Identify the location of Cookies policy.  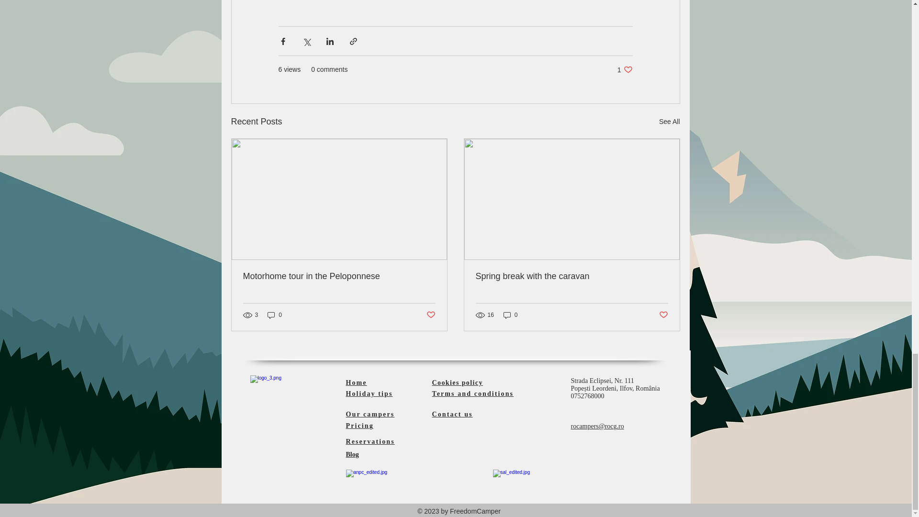
(663, 315).